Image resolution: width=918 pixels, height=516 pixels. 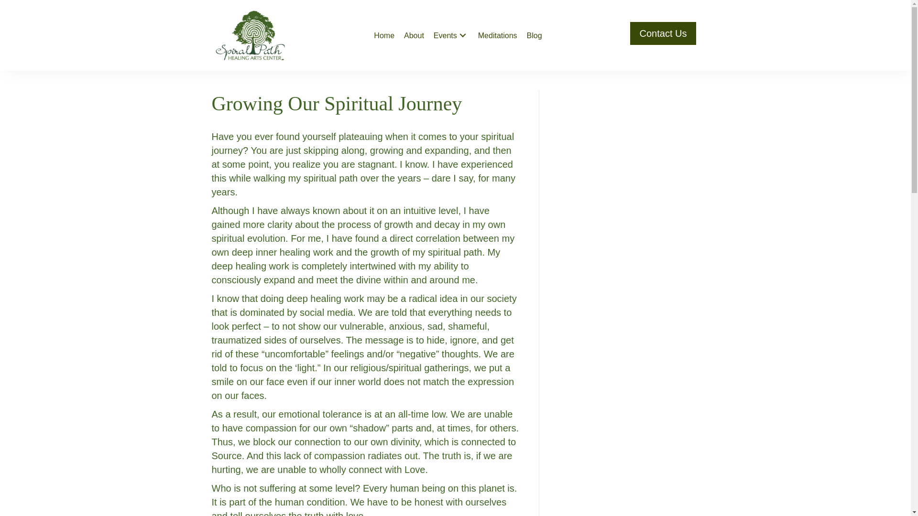 What do you see at coordinates (535, 35) in the screenshot?
I see `Blog` at bounding box center [535, 35].